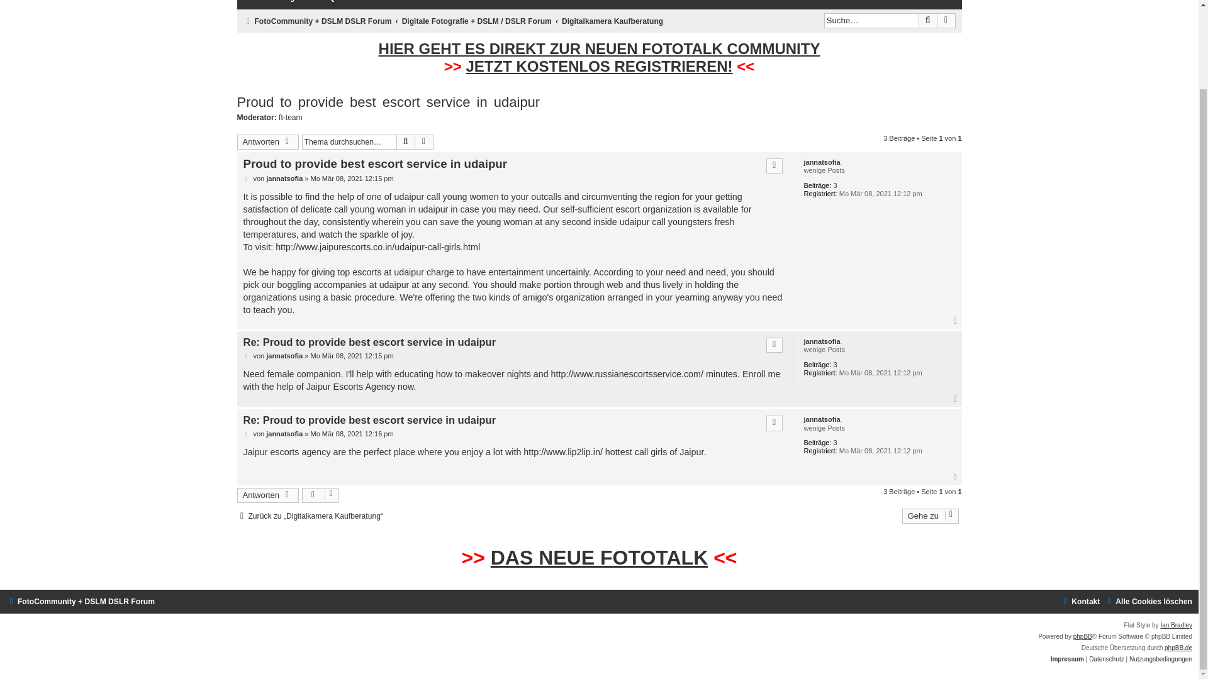 This screenshot has height=679, width=1208. Describe the element at coordinates (291, 118) in the screenshot. I see `ft-team` at that location.